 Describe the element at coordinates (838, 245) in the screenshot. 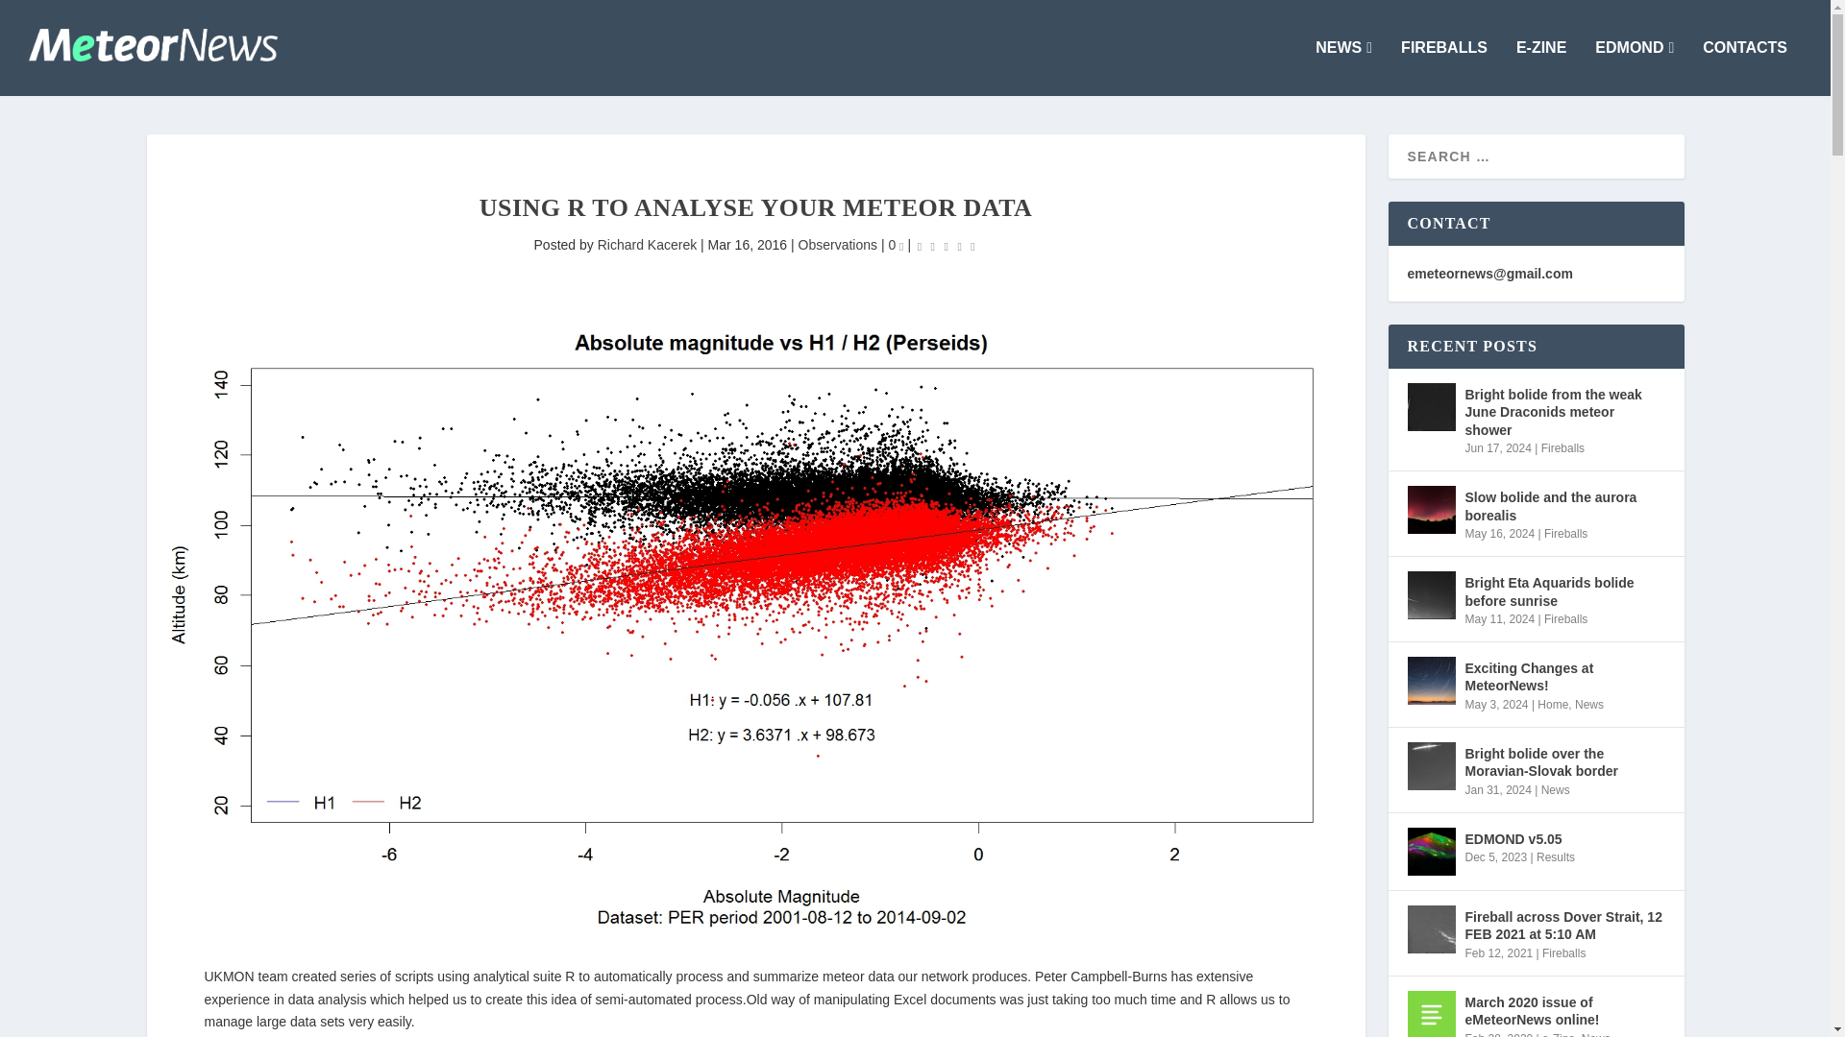

I see `Observations` at that location.